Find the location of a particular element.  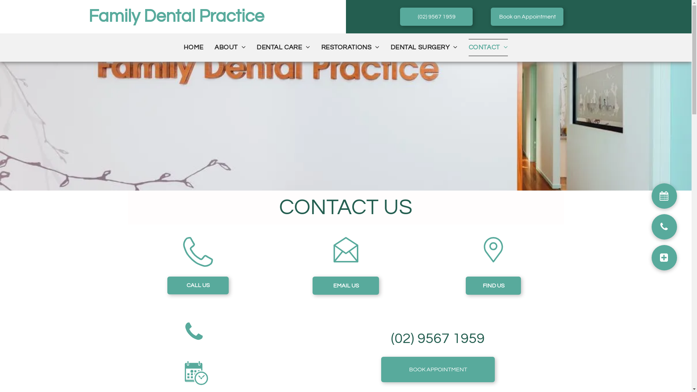

CALL US is located at coordinates (198, 285).